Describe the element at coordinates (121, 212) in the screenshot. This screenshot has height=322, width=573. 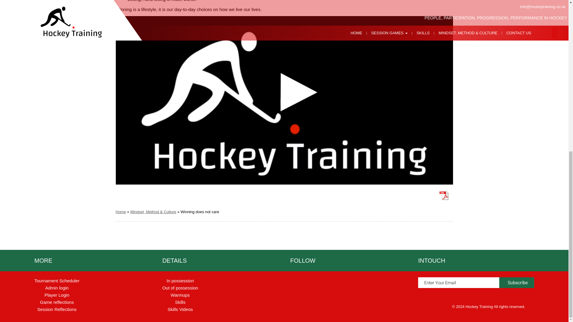
I see `Home` at that location.